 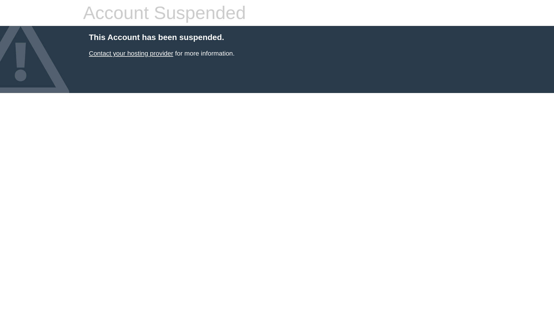 What do you see at coordinates (131, 53) in the screenshot?
I see `Contact your hosting provider` at bounding box center [131, 53].